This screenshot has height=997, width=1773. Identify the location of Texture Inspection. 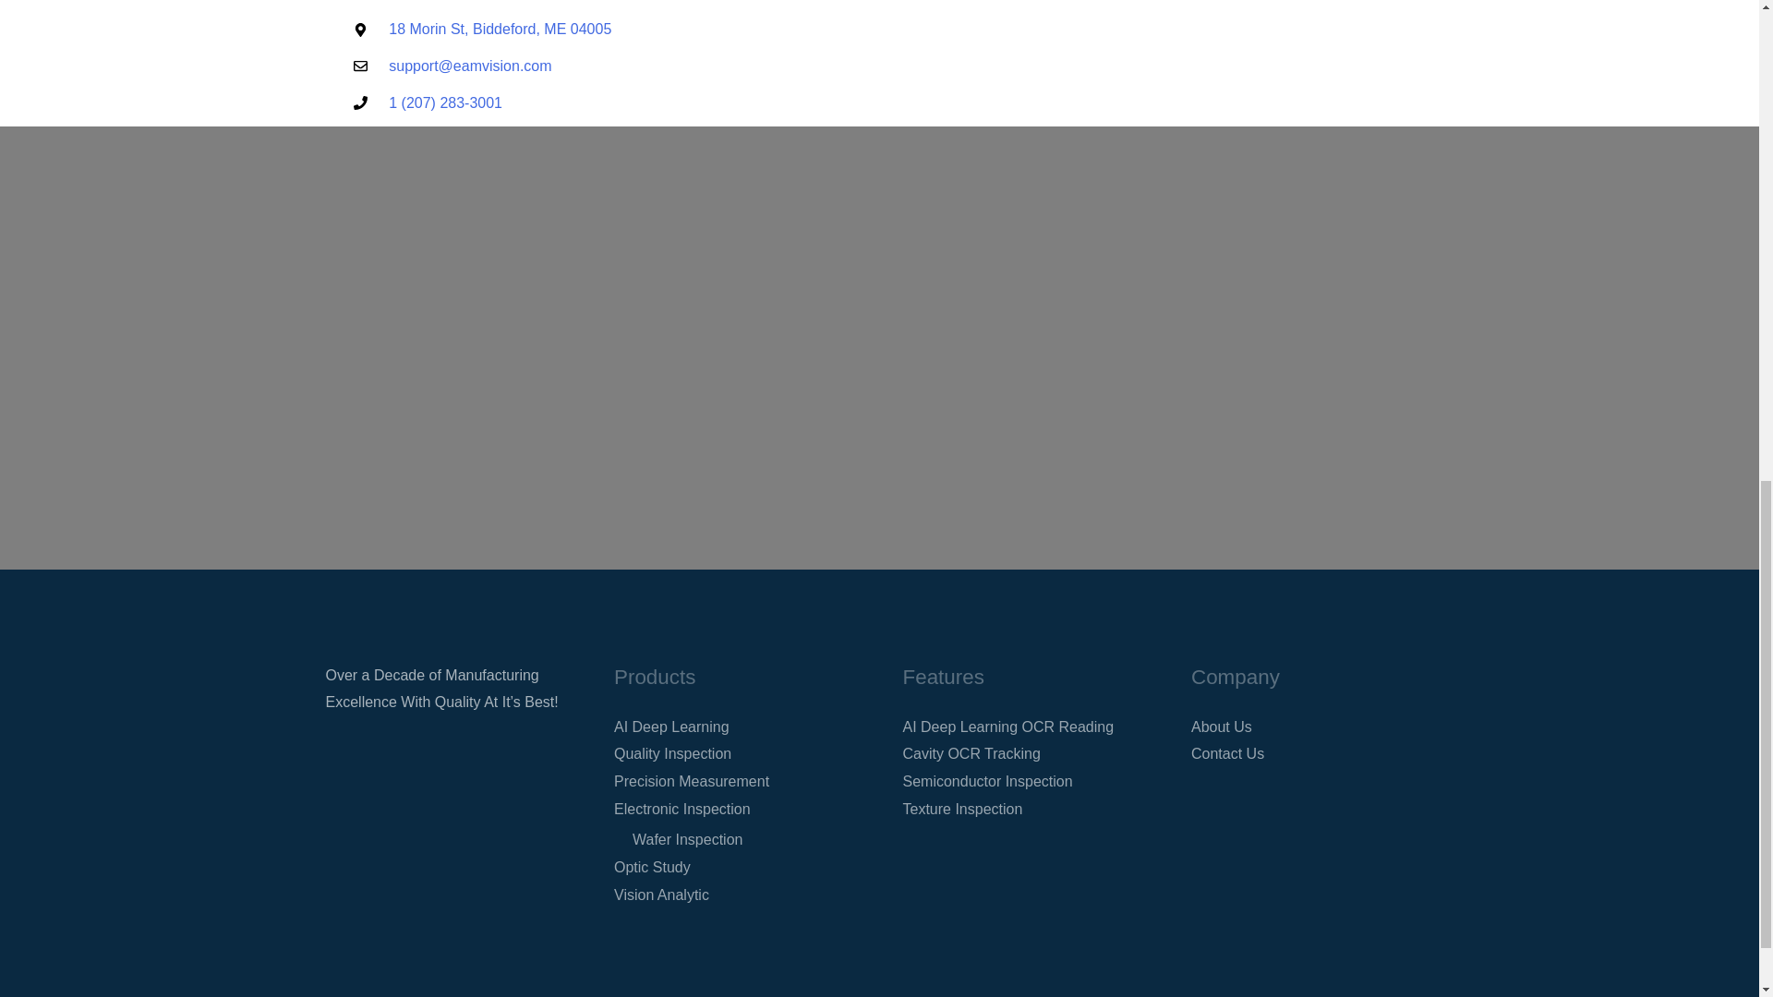
(962, 809).